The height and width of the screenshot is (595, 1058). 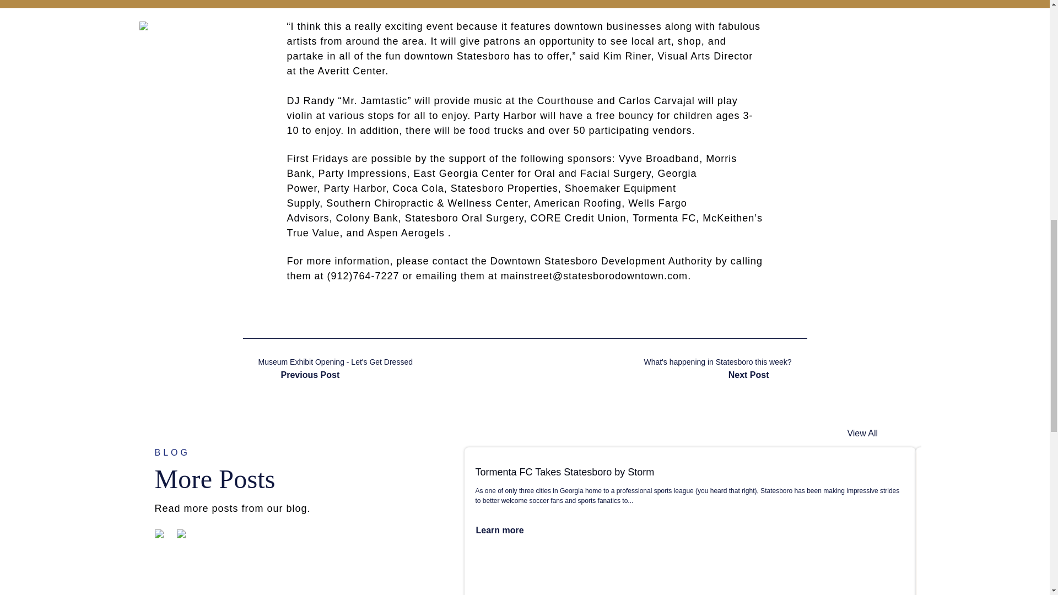 I want to click on Wells Fargo Advisors, so click(x=487, y=210).